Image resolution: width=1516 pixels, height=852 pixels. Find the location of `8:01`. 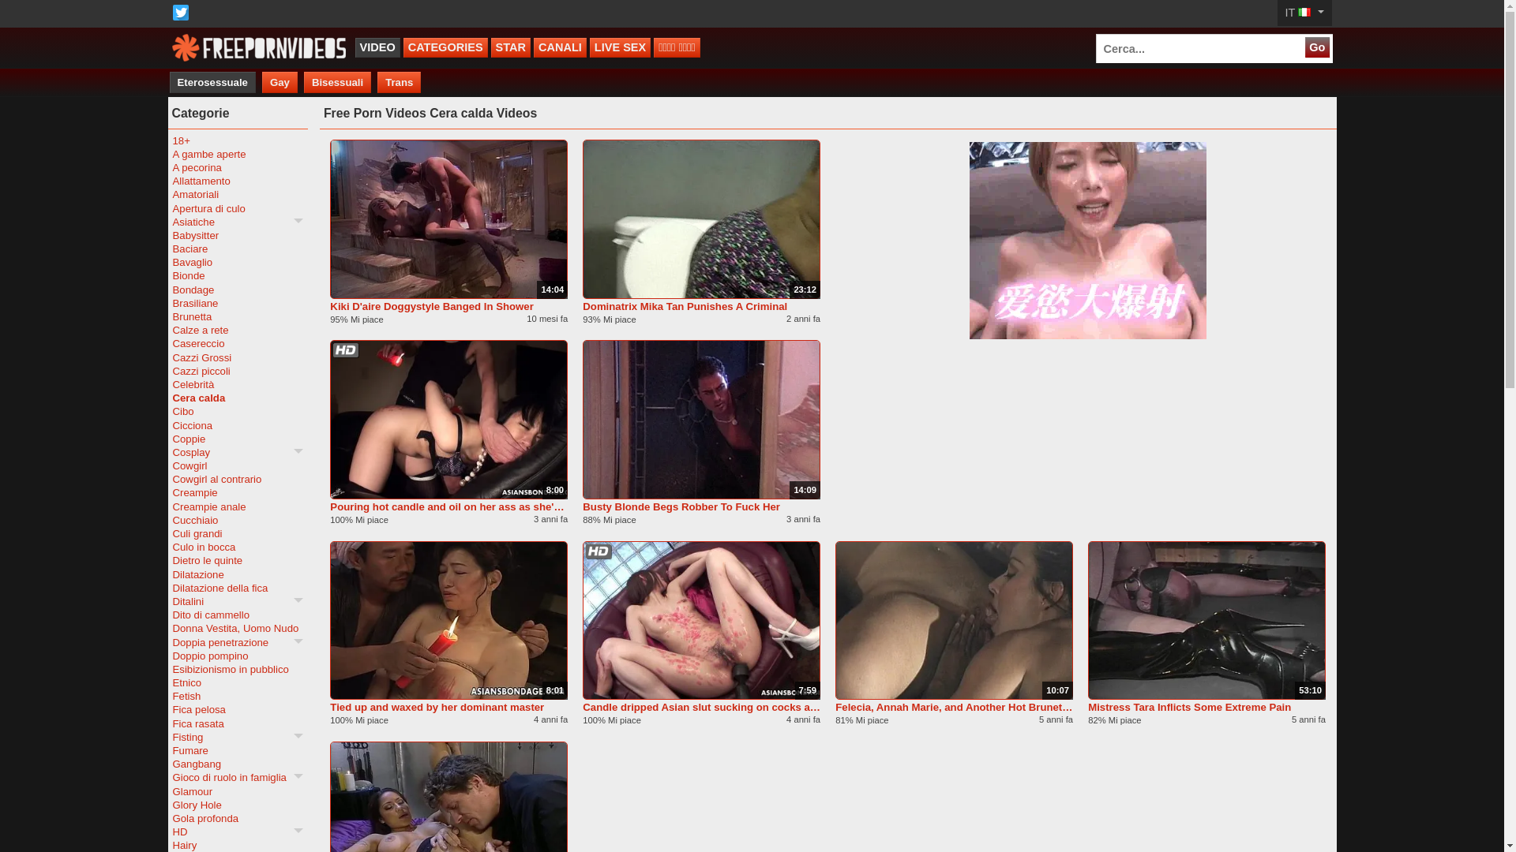

8:01 is located at coordinates (448, 621).